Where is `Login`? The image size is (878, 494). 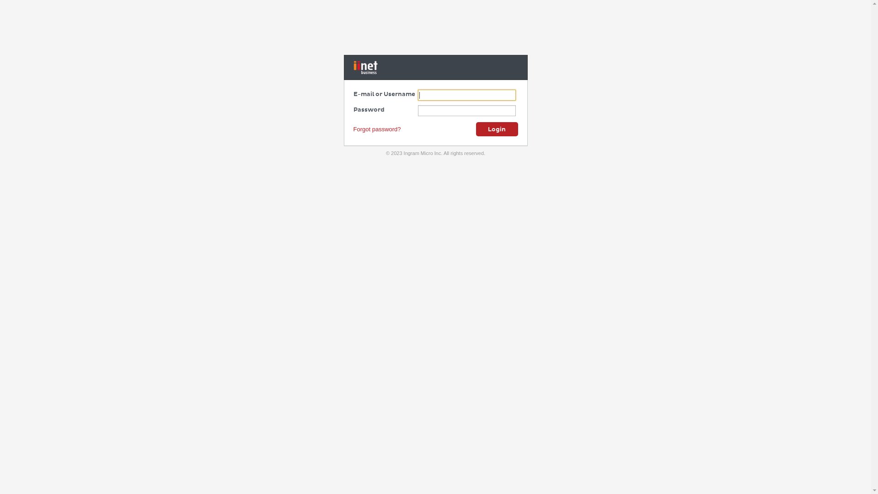 Login is located at coordinates (497, 129).